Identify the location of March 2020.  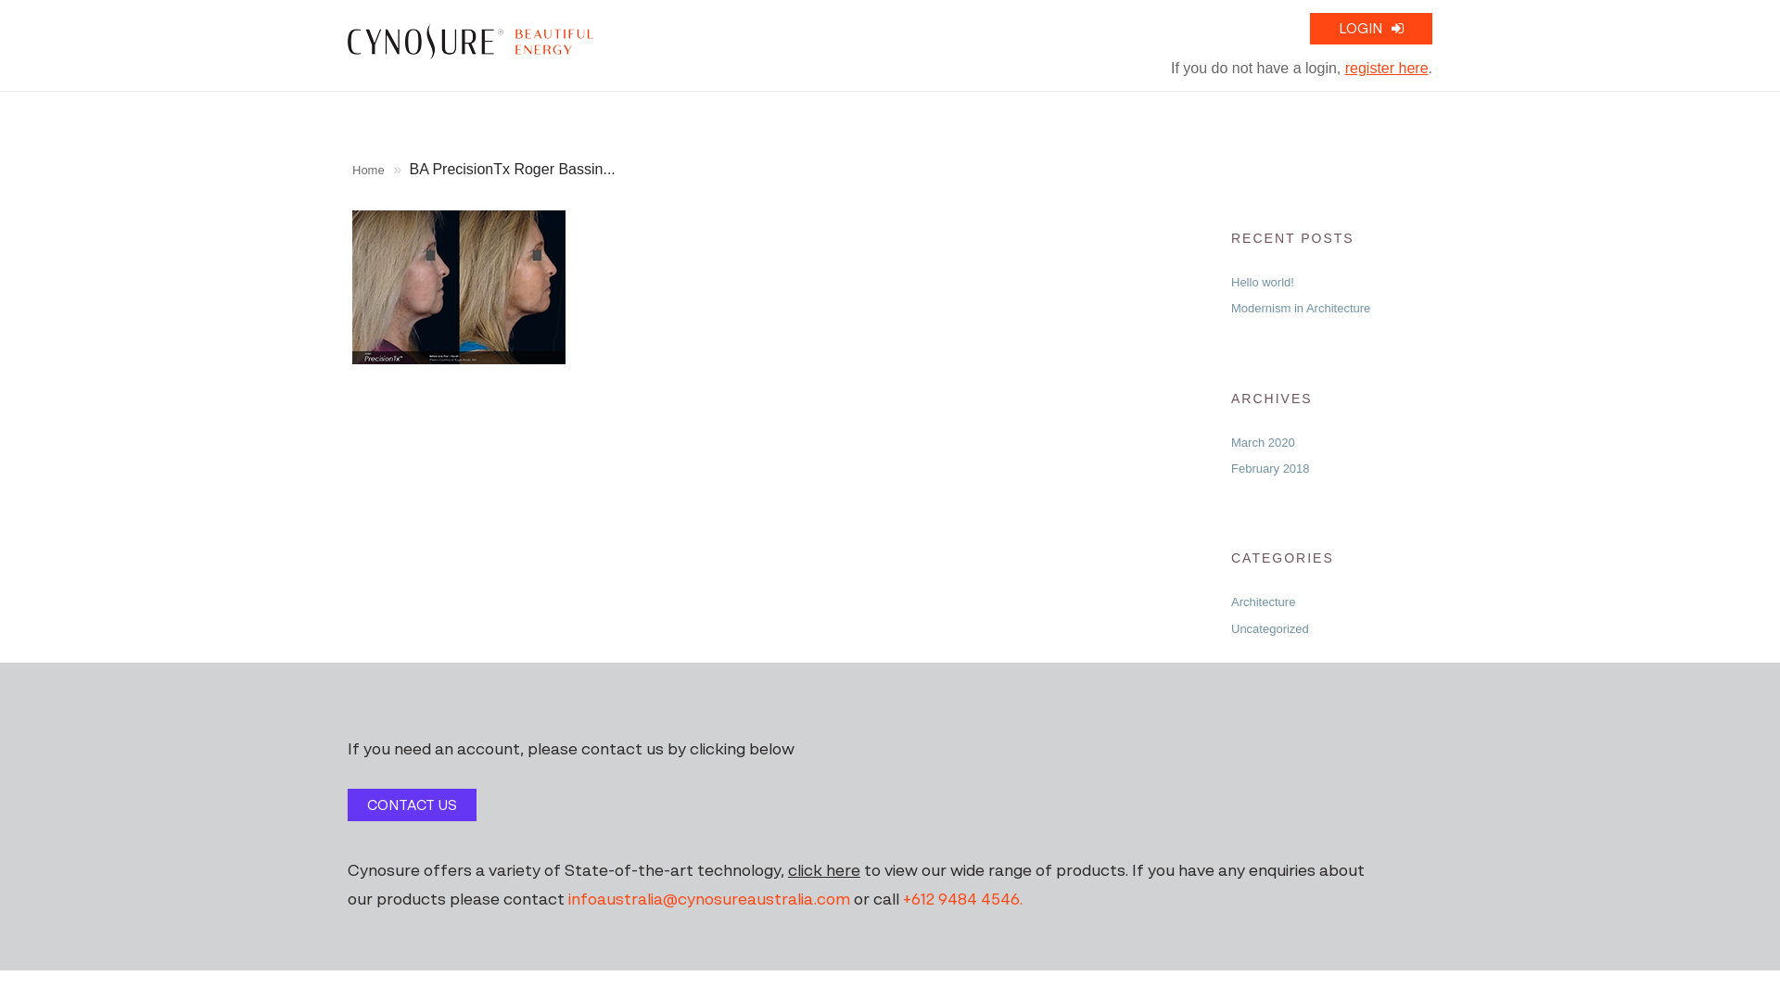
(1263, 443).